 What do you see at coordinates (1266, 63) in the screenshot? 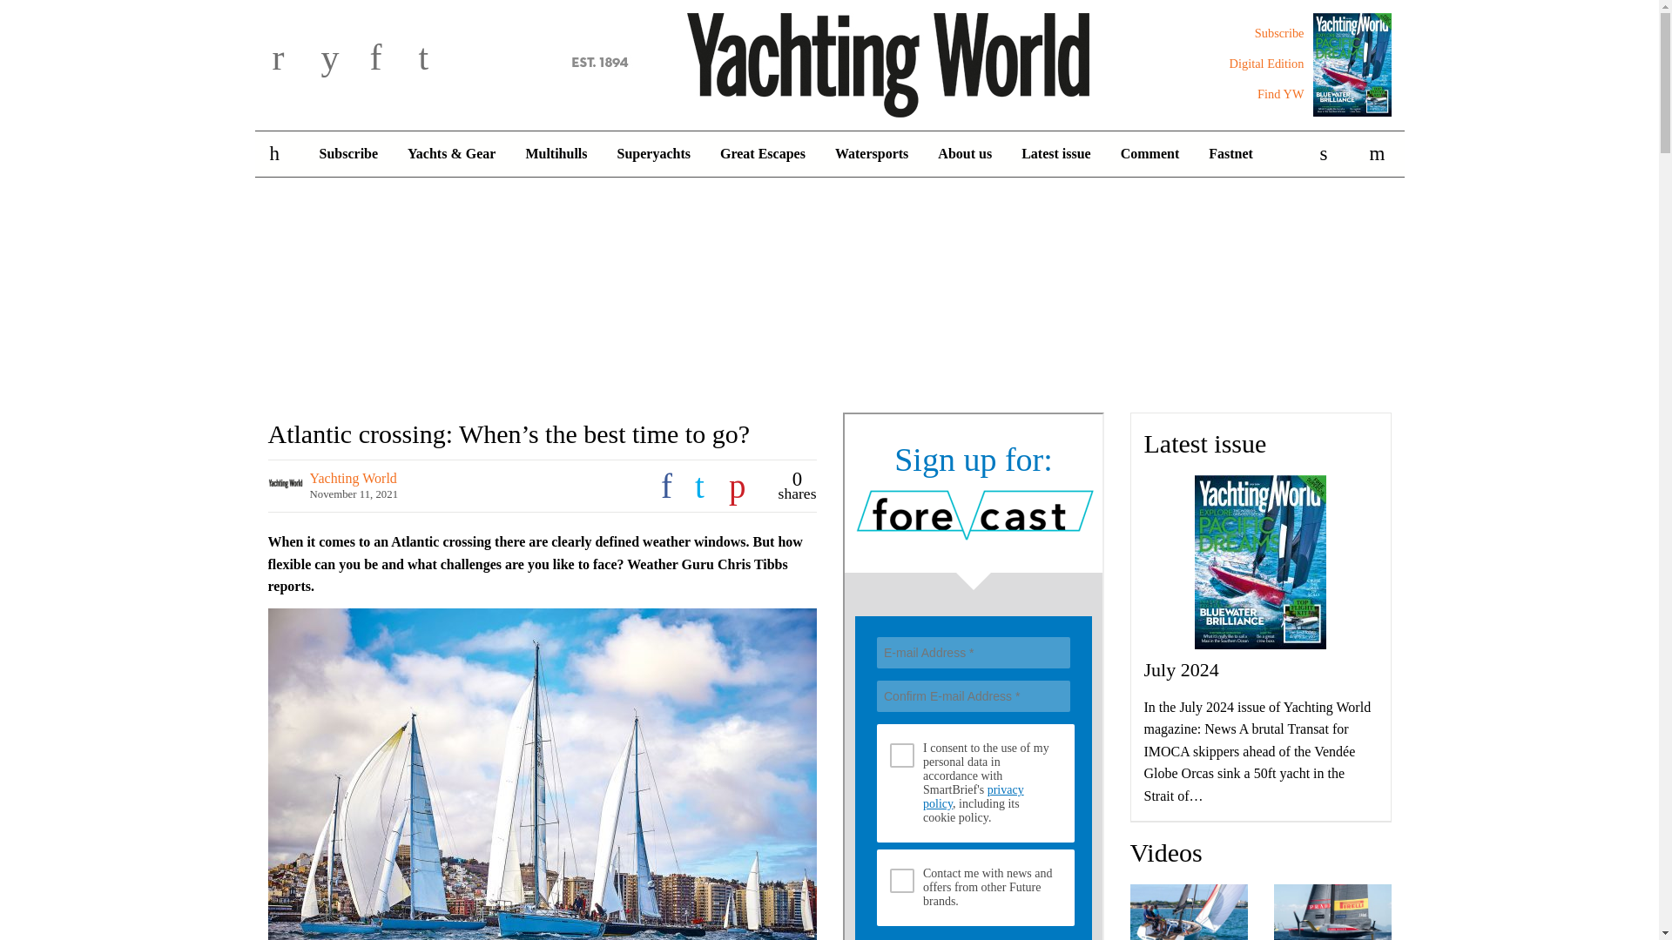
I see `Digital Edition` at bounding box center [1266, 63].